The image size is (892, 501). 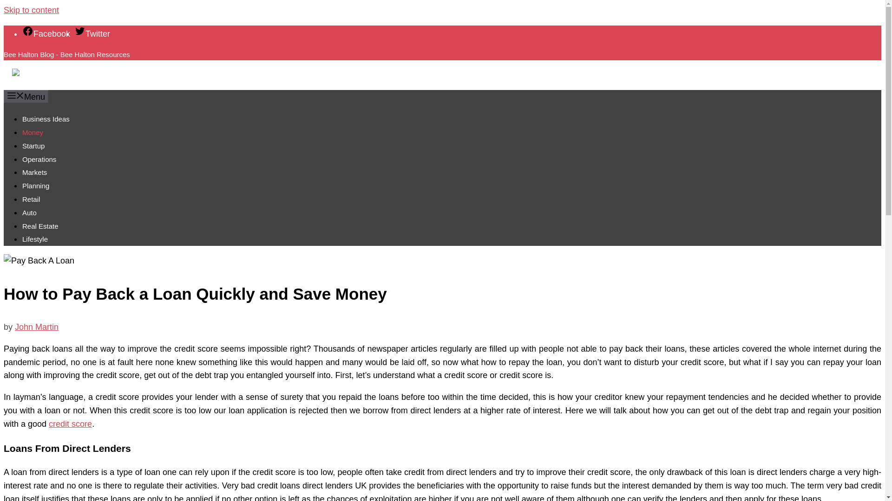 What do you see at coordinates (37, 327) in the screenshot?
I see `John Martin` at bounding box center [37, 327].